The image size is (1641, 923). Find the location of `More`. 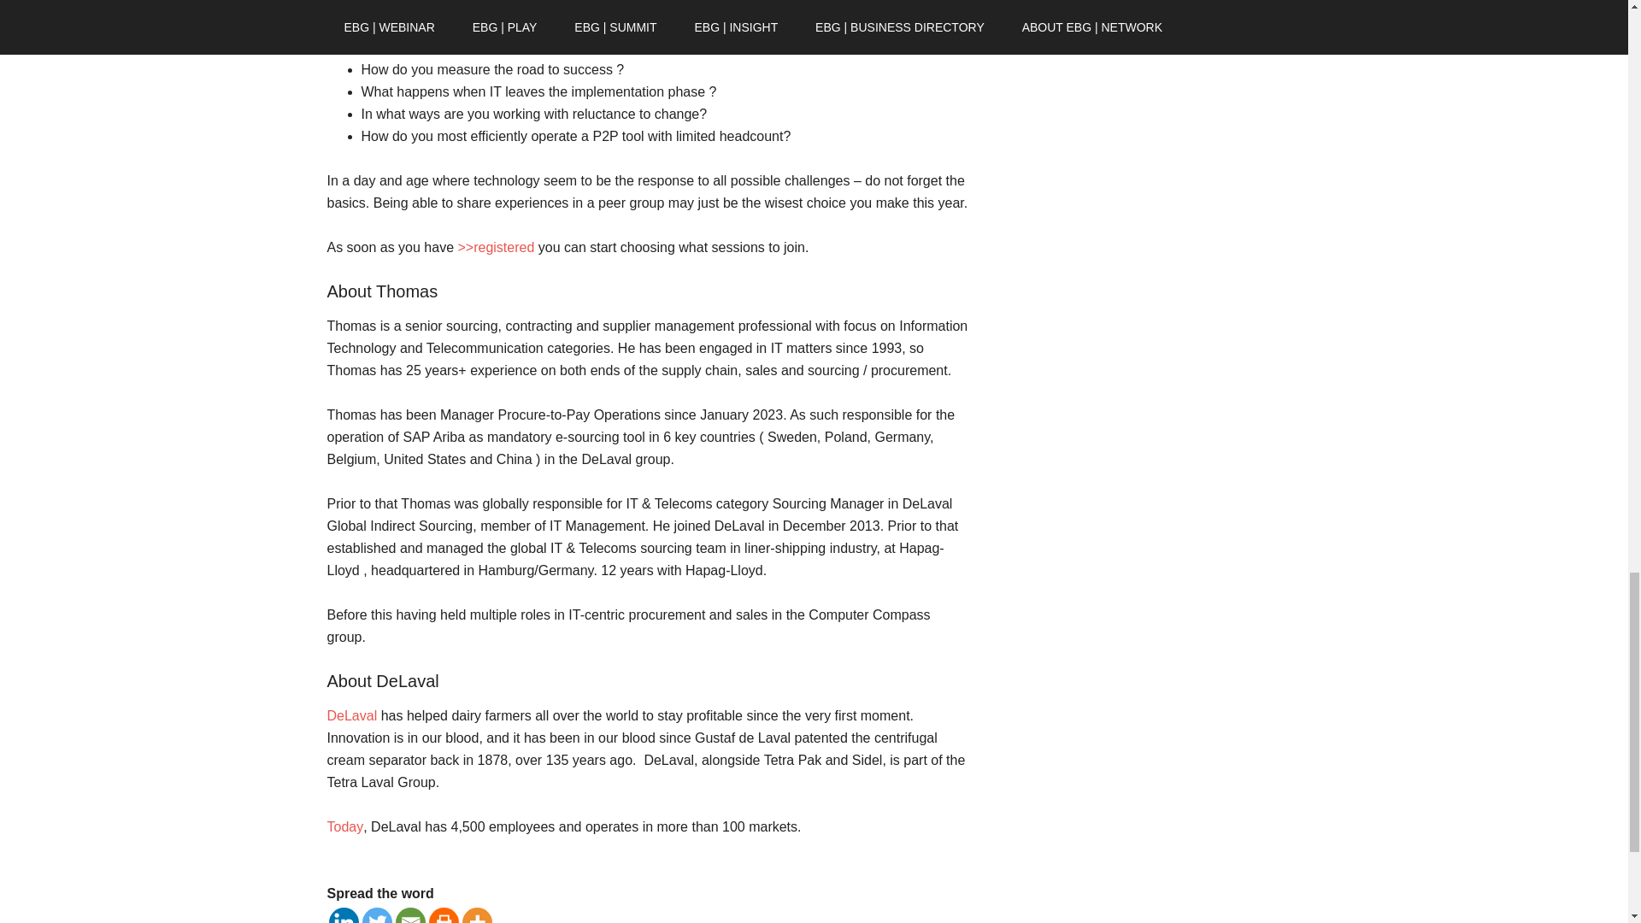

More is located at coordinates (475, 914).